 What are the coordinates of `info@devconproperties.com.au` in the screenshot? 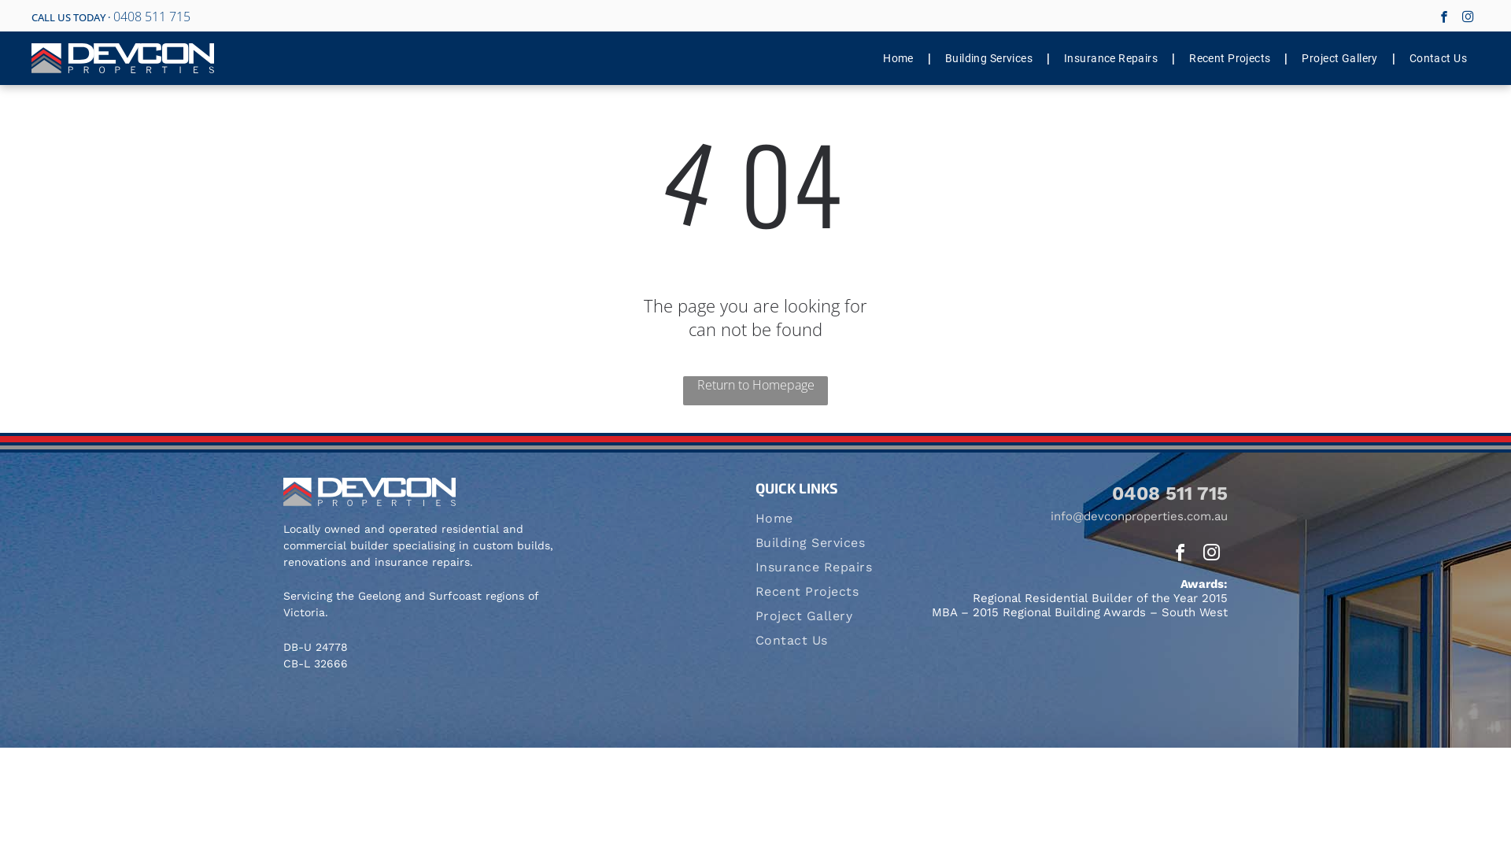 It's located at (1140, 516).